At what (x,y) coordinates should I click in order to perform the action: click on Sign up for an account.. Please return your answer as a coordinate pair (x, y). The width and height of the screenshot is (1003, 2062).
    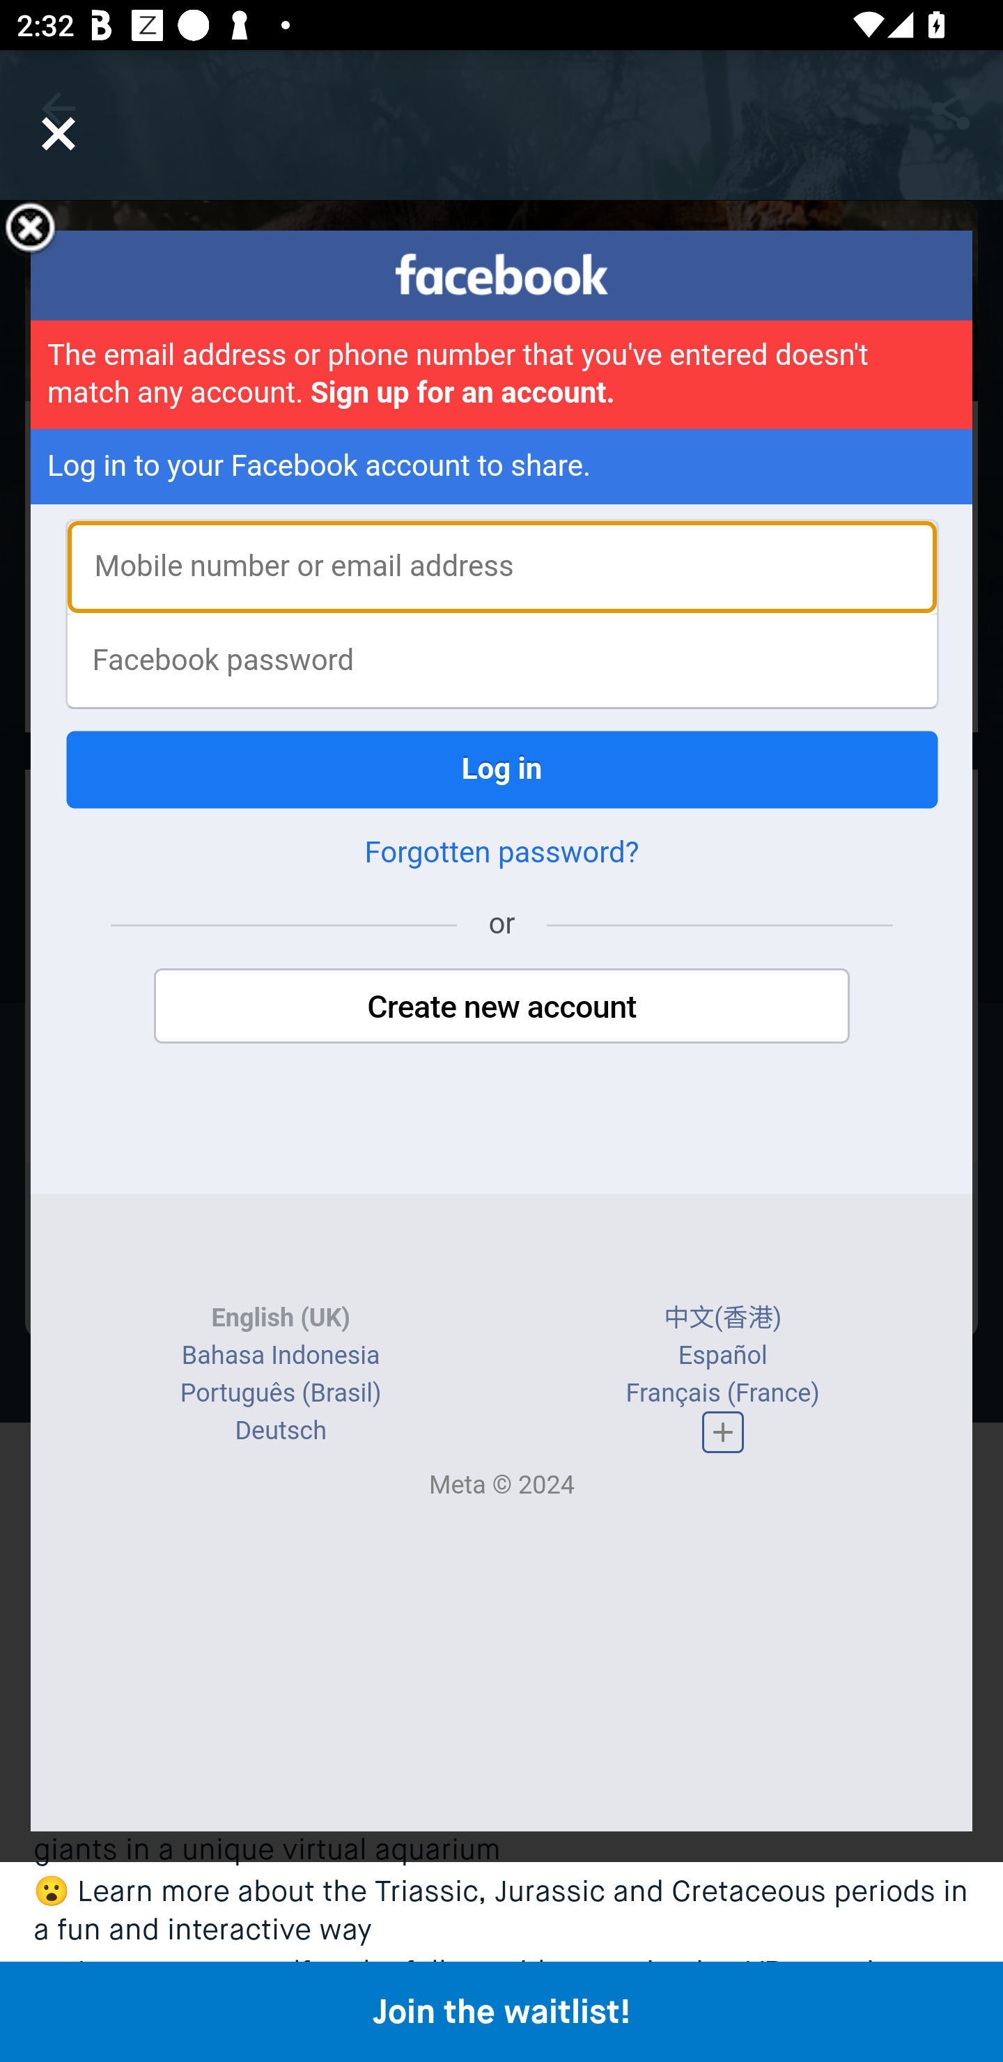
    Looking at the image, I should click on (462, 393).